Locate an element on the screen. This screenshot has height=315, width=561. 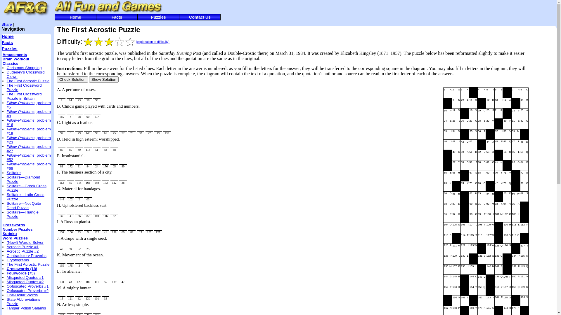
31
E is located at coordinates (516, 124).